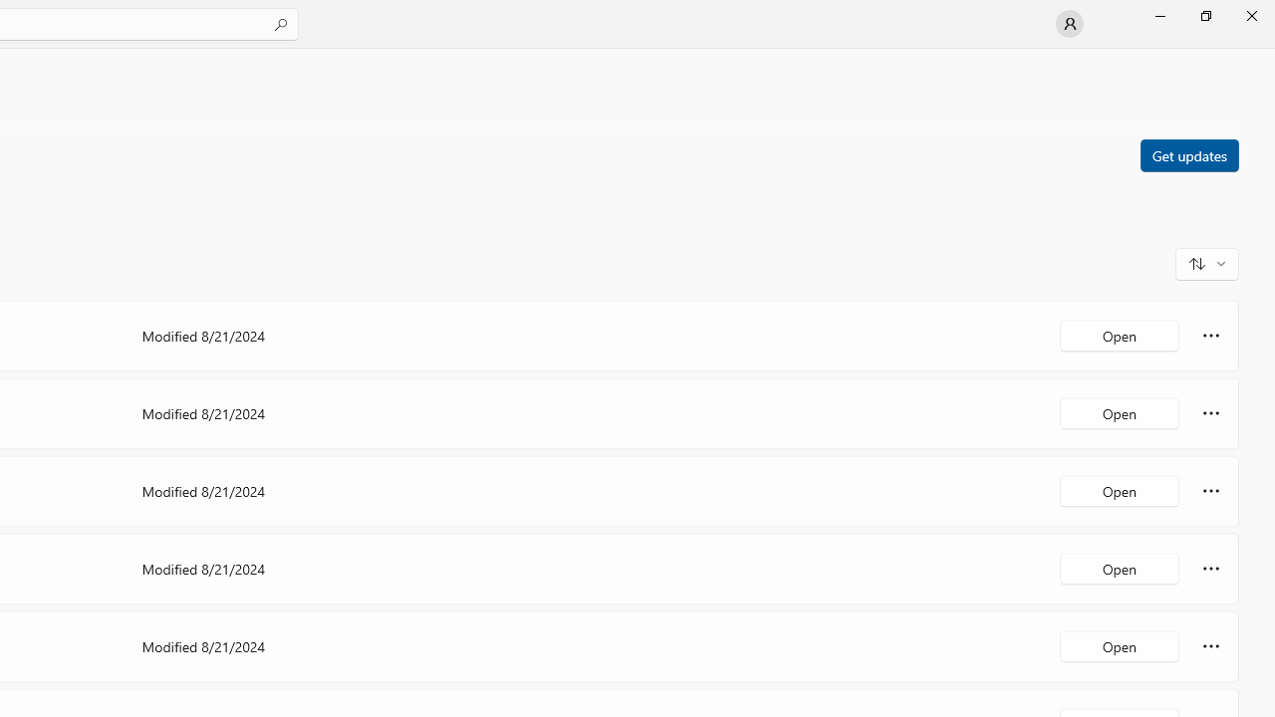 The image size is (1275, 717). Describe the element at coordinates (1207, 263) in the screenshot. I see `Sort and filter` at that location.